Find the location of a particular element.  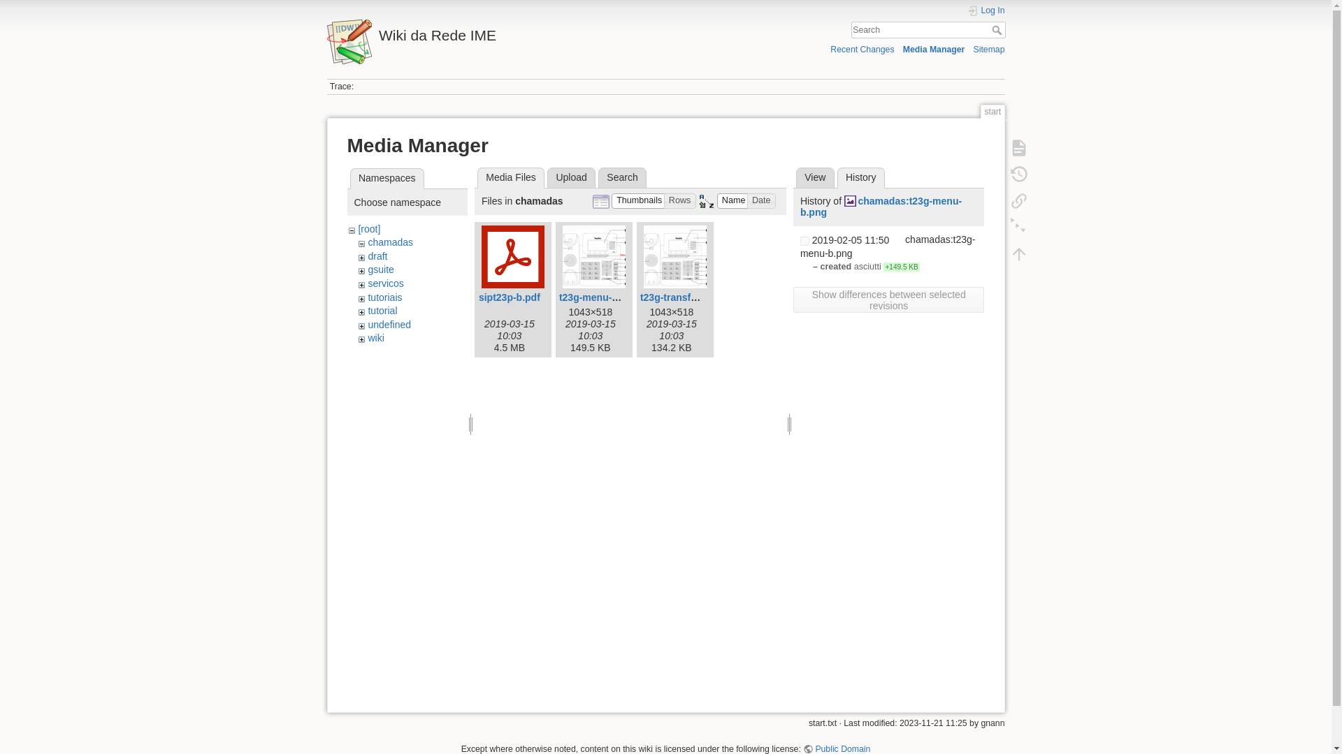

t23g-transf-b.png is located at coordinates (681, 297).